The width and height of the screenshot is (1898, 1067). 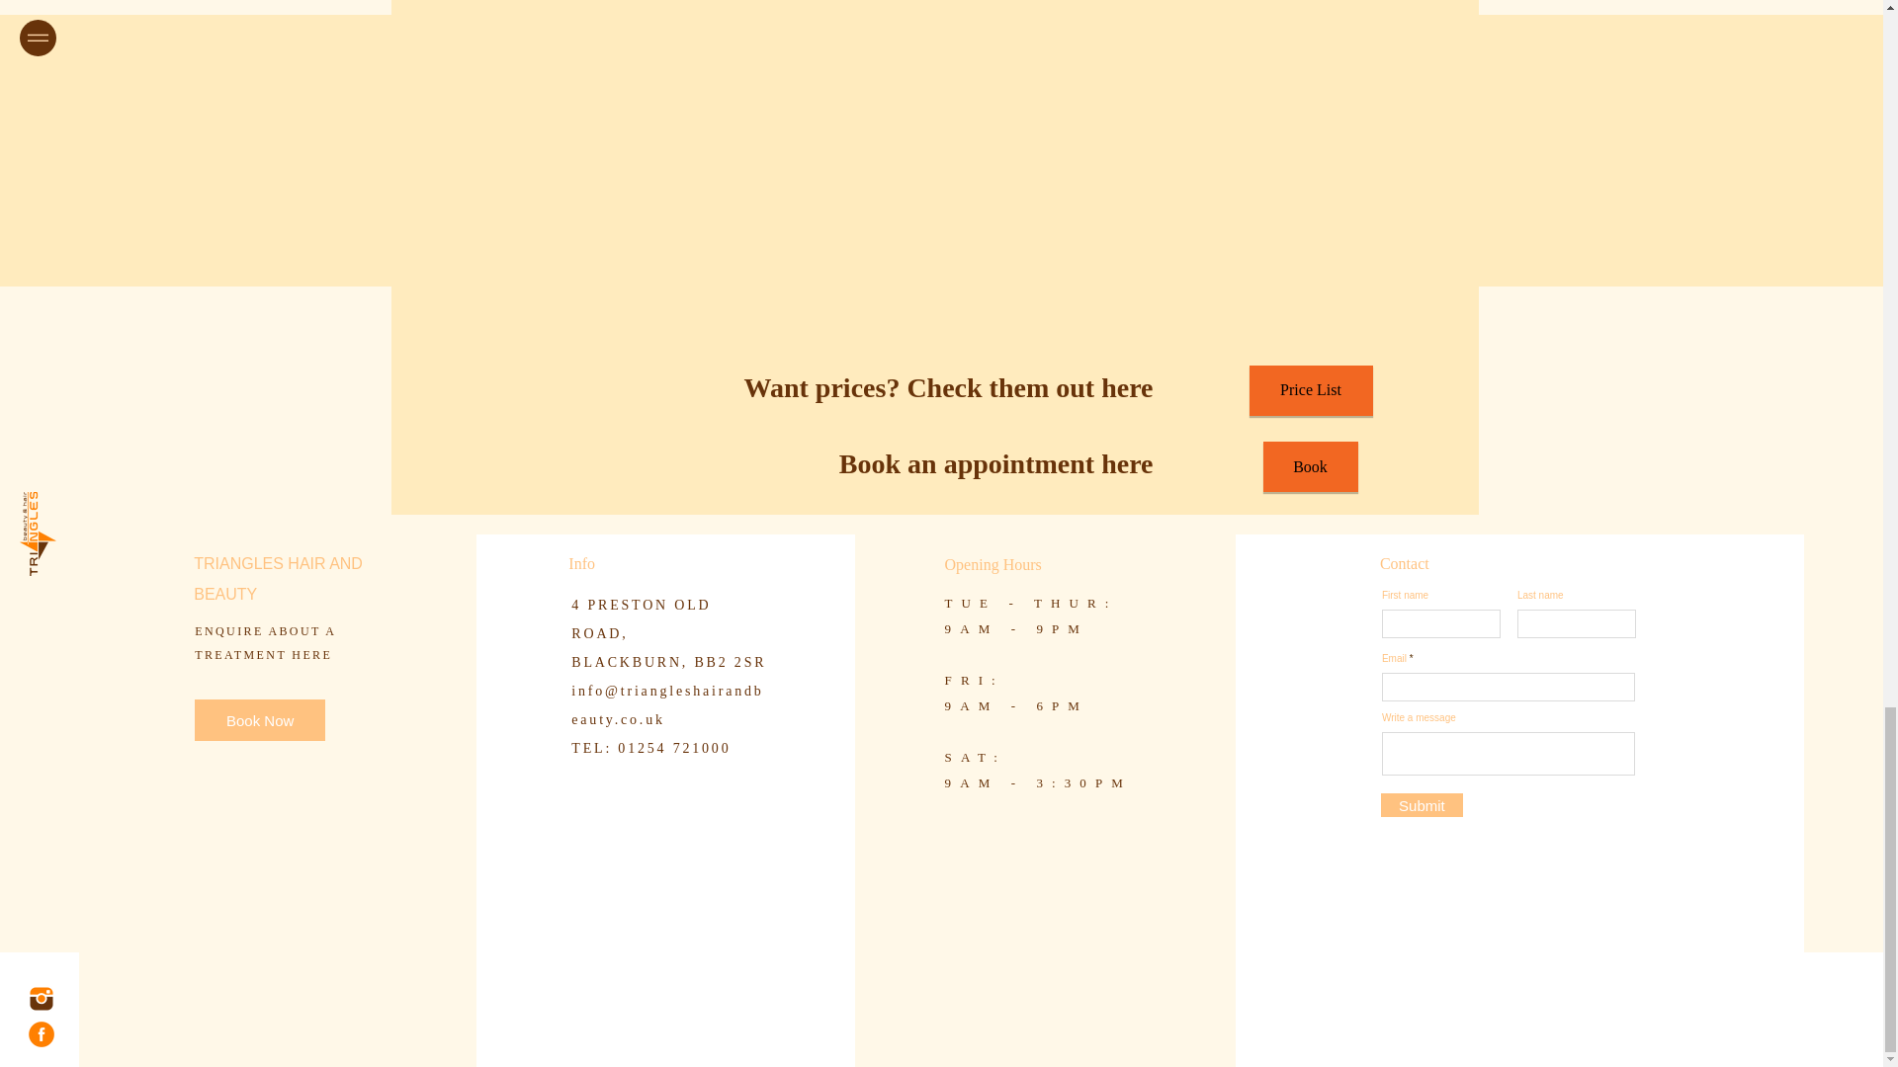 I want to click on Book Now, so click(x=259, y=719).